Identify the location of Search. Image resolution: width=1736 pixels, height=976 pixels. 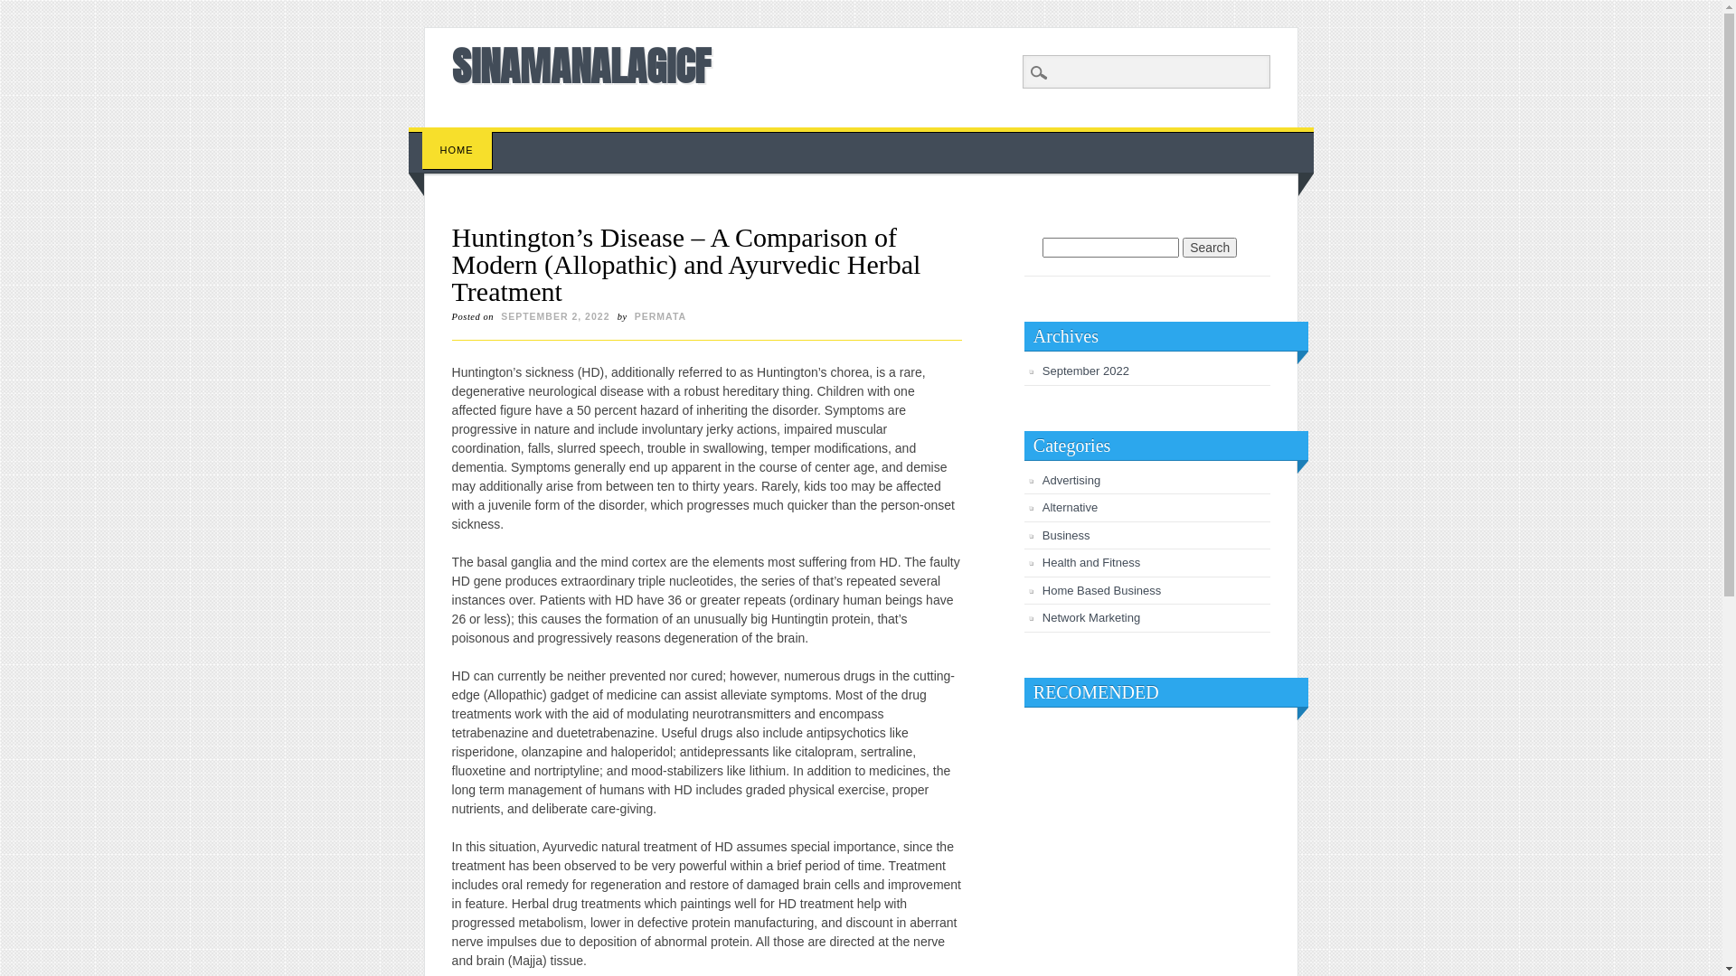
(27, 10).